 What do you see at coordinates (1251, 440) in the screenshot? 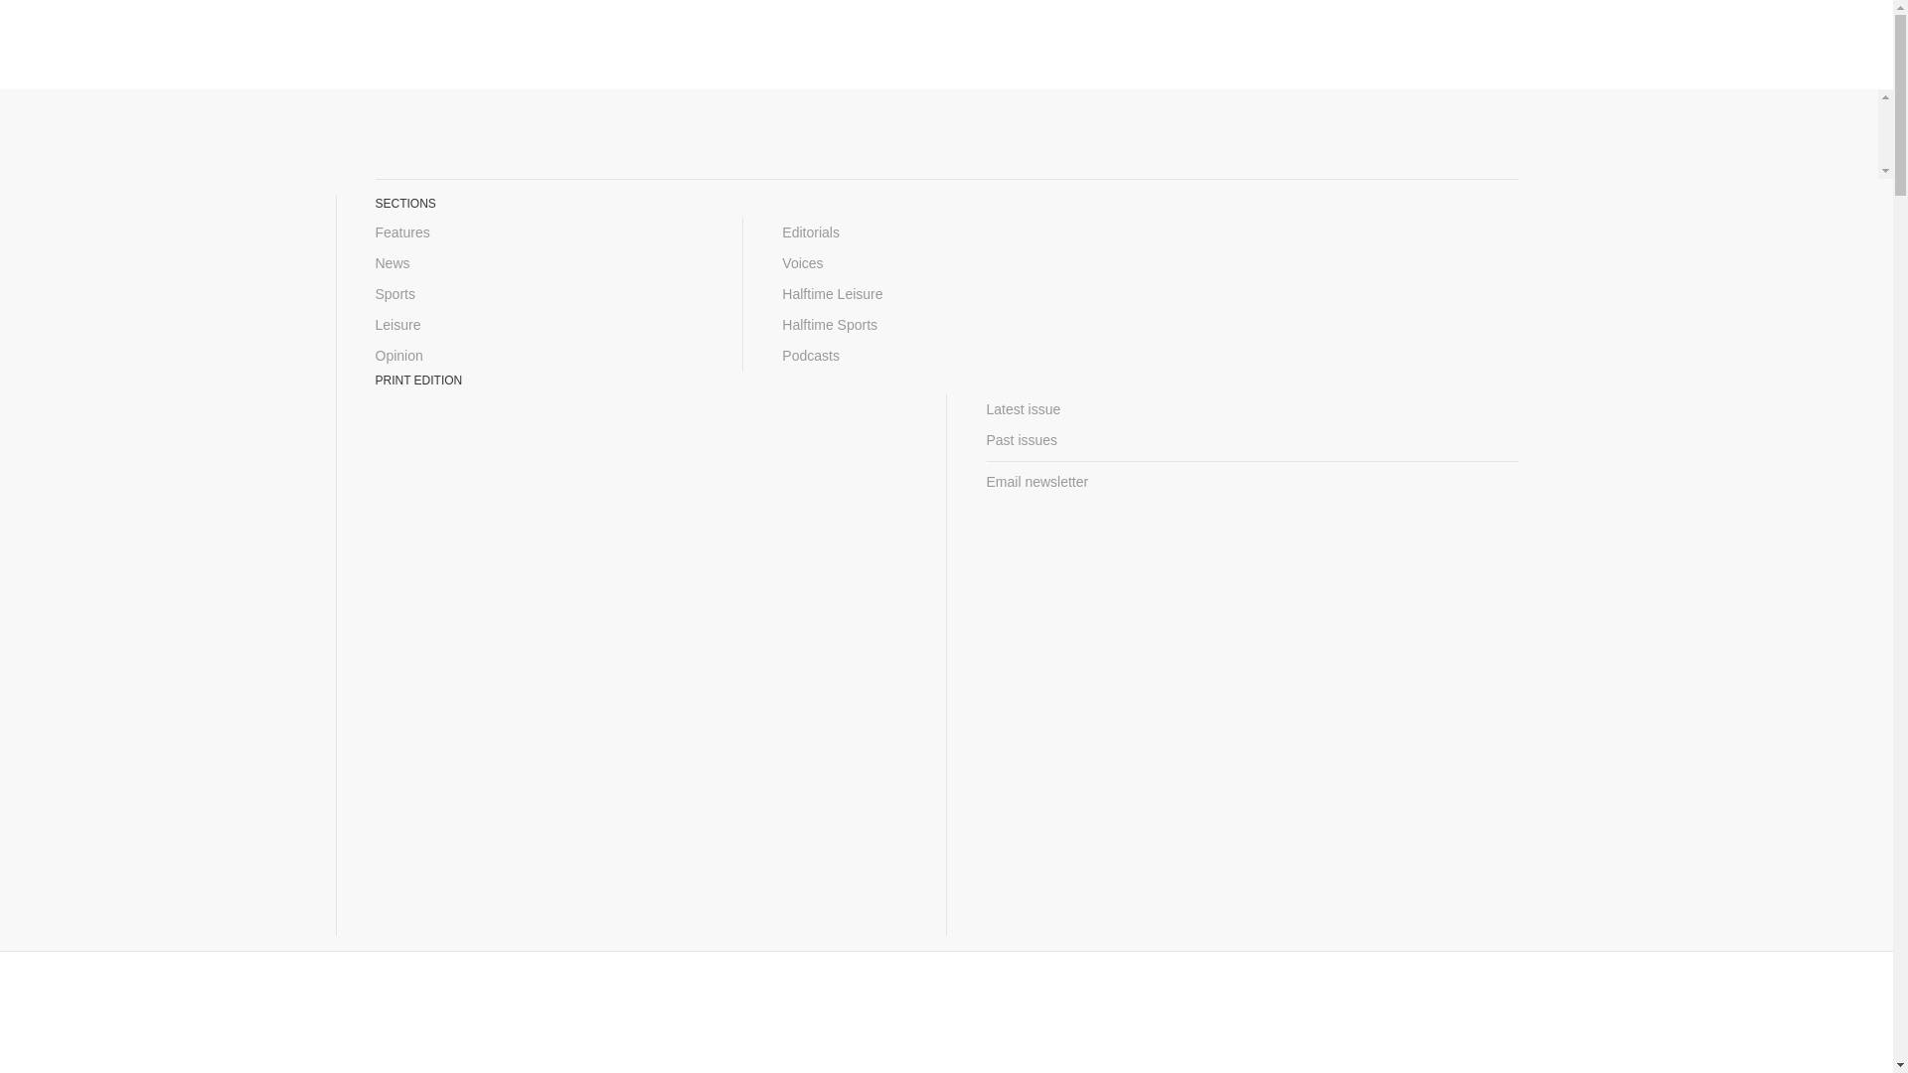
I see `Past issues` at bounding box center [1251, 440].